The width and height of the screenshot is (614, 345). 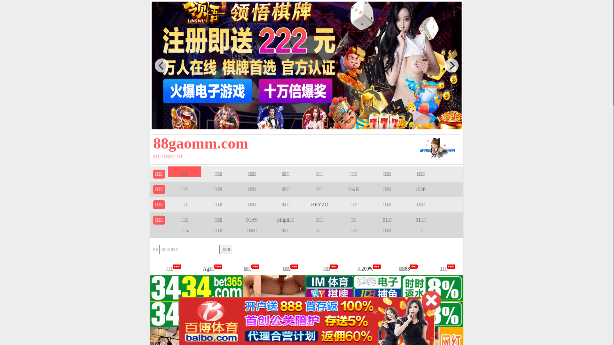 What do you see at coordinates (276, 143) in the screenshot?
I see `88gaomm.com` at bounding box center [276, 143].